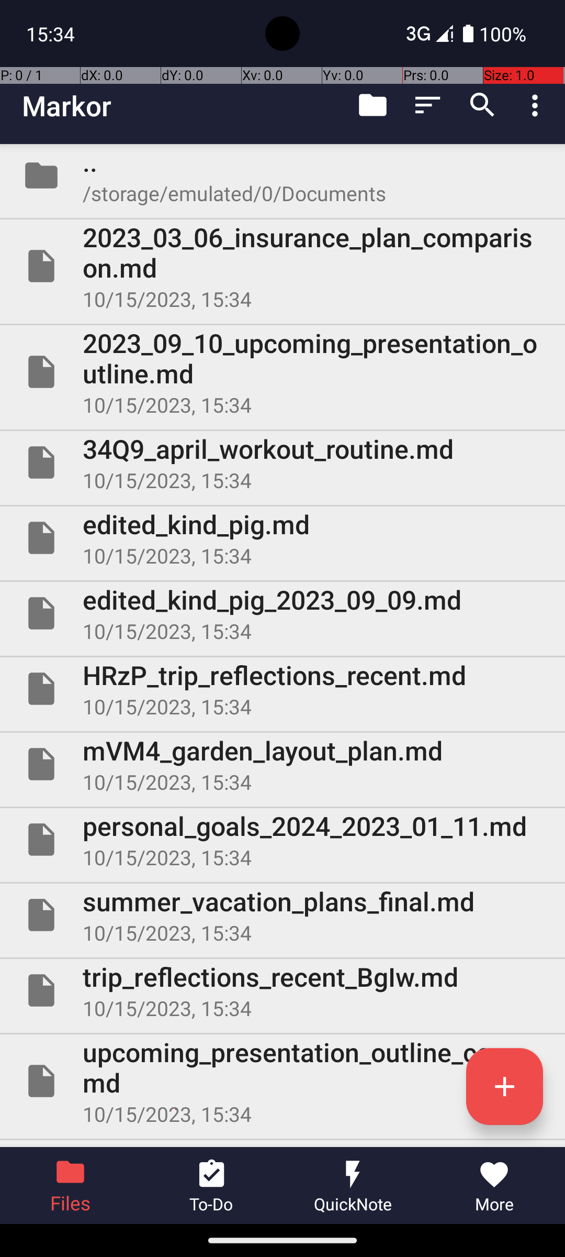  I want to click on File HRzP_trip_reflections_recent.md , so click(282, 689).